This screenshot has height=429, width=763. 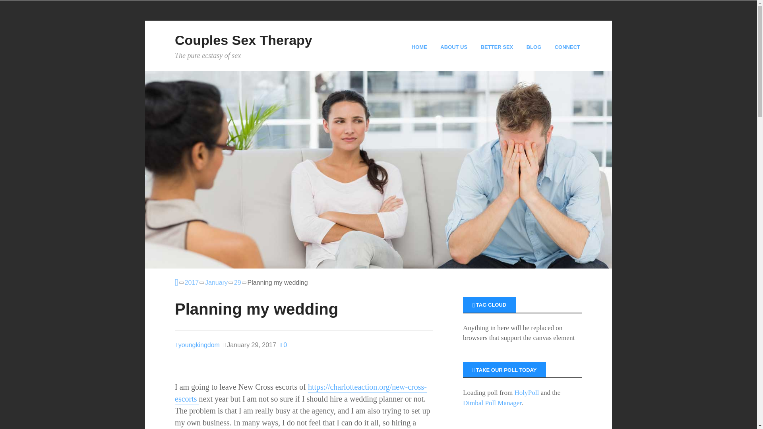 I want to click on ABOUT US, so click(x=455, y=47).